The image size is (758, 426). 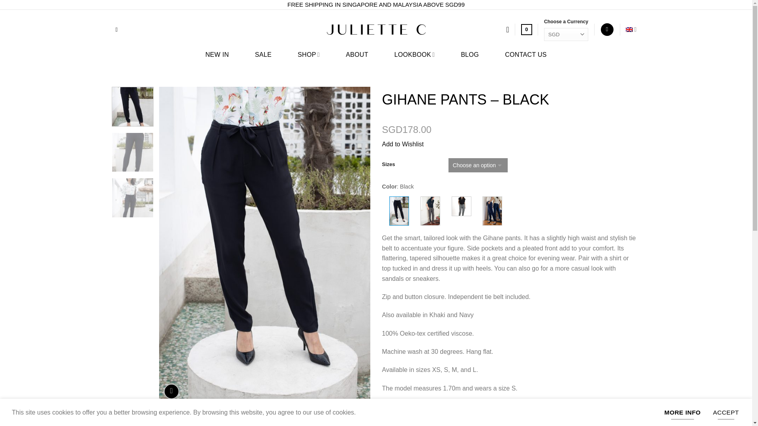 What do you see at coordinates (430, 211) in the screenshot?
I see `Gihane pants - khaki` at bounding box center [430, 211].